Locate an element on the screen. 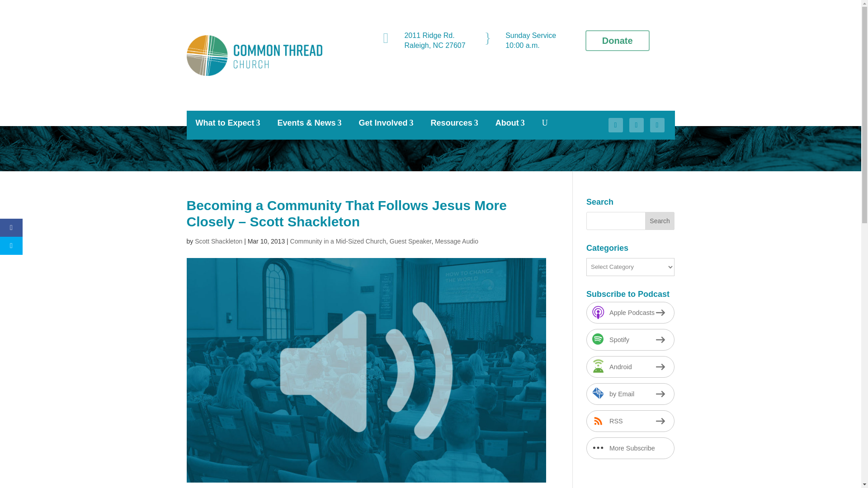 This screenshot has height=488, width=868. Posts by Scott Shackleton is located at coordinates (218, 241).